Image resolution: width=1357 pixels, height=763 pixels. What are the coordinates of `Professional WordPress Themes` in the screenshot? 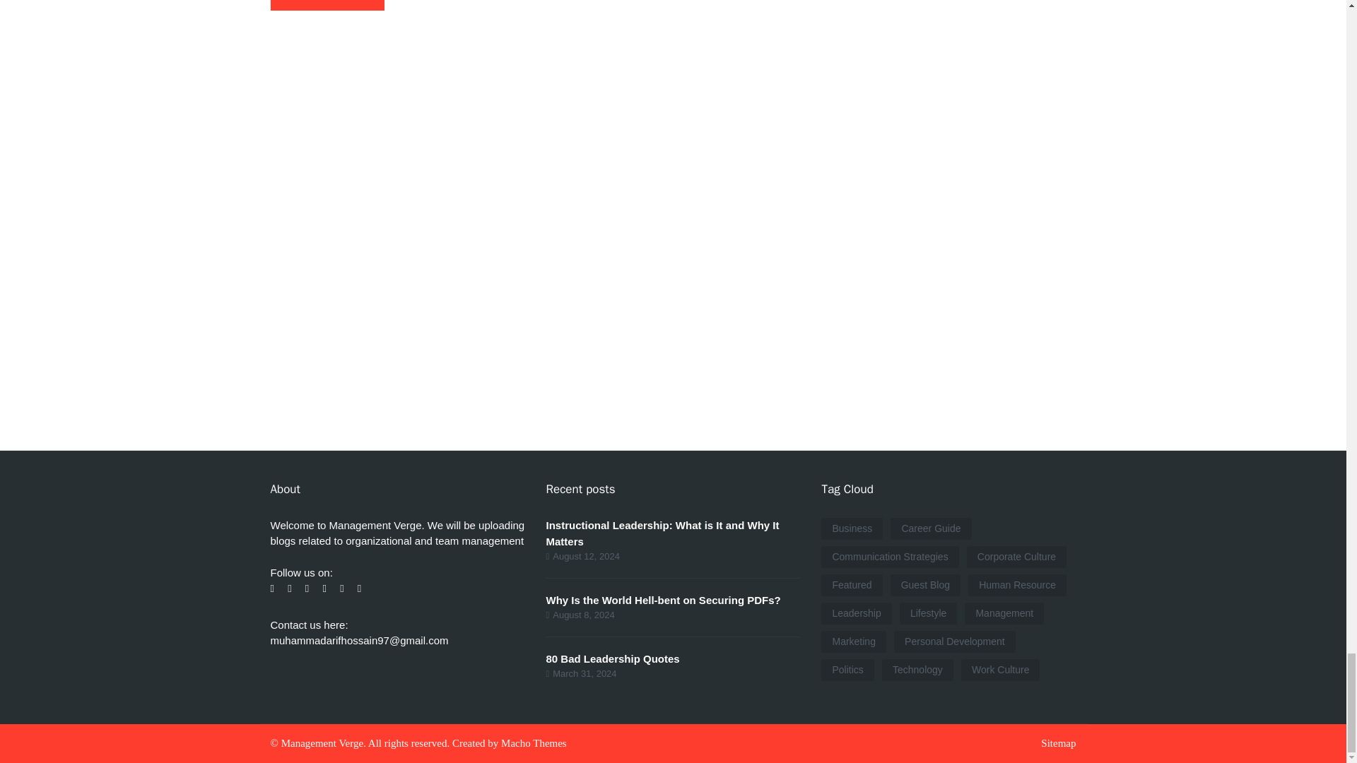 It's located at (534, 743).